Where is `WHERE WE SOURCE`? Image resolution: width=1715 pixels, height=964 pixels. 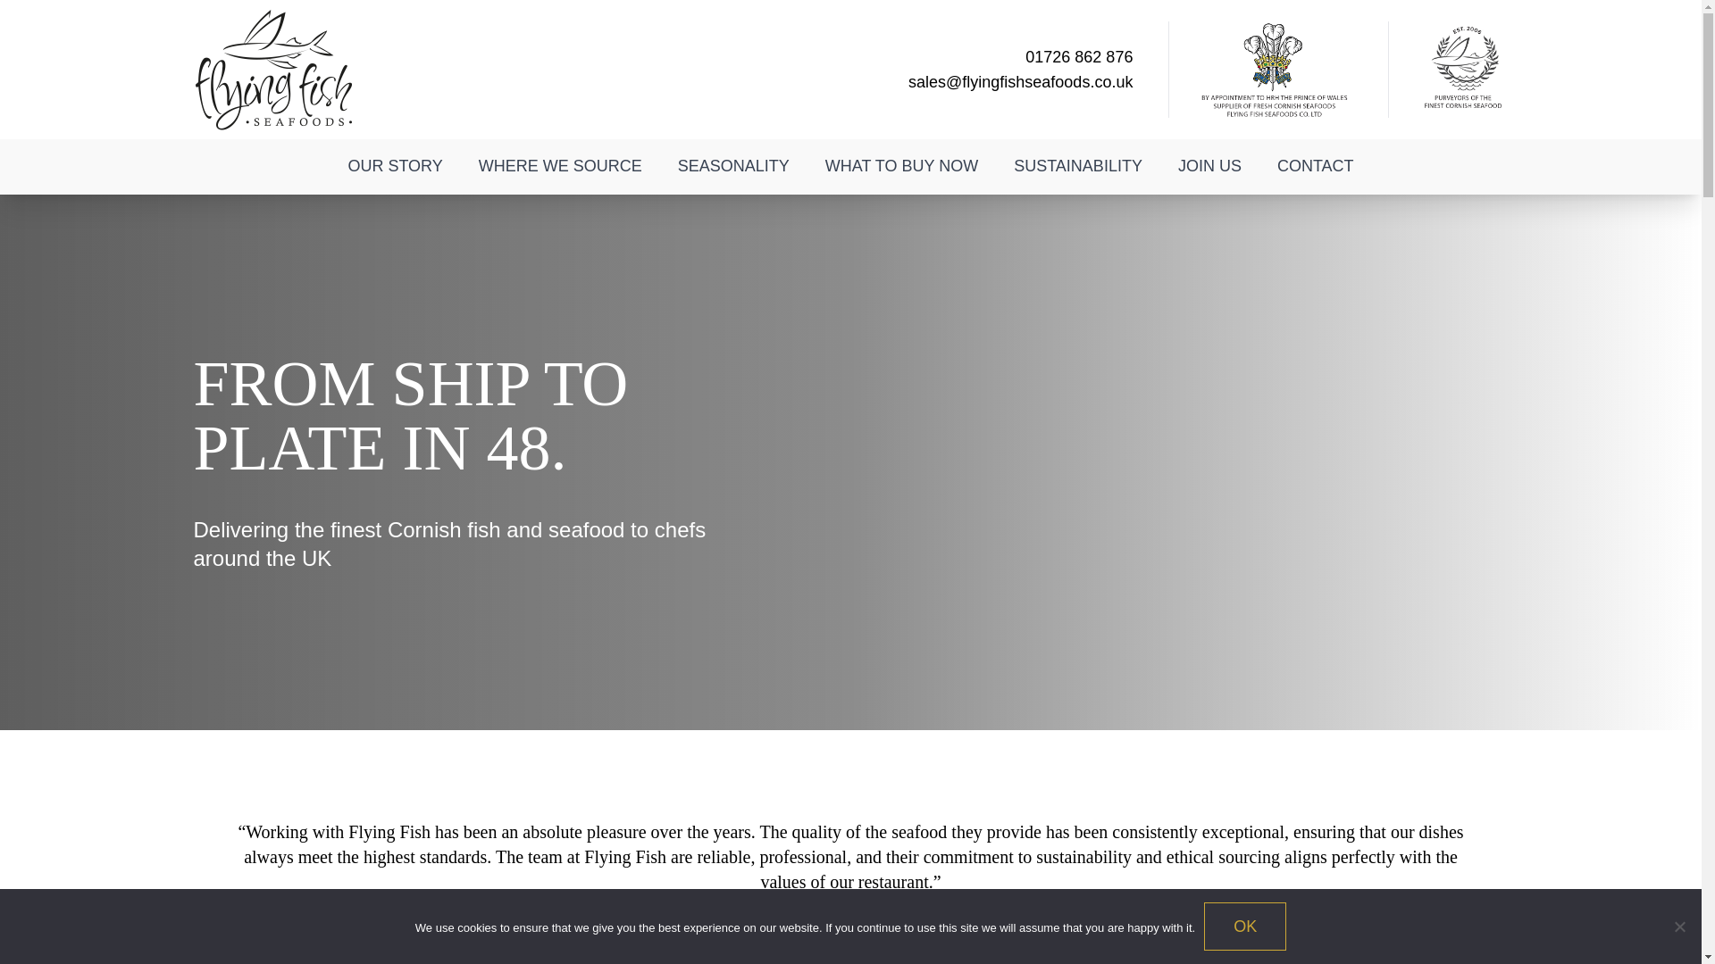
WHERE WE SOURCE is located at coordinates (561, 166).